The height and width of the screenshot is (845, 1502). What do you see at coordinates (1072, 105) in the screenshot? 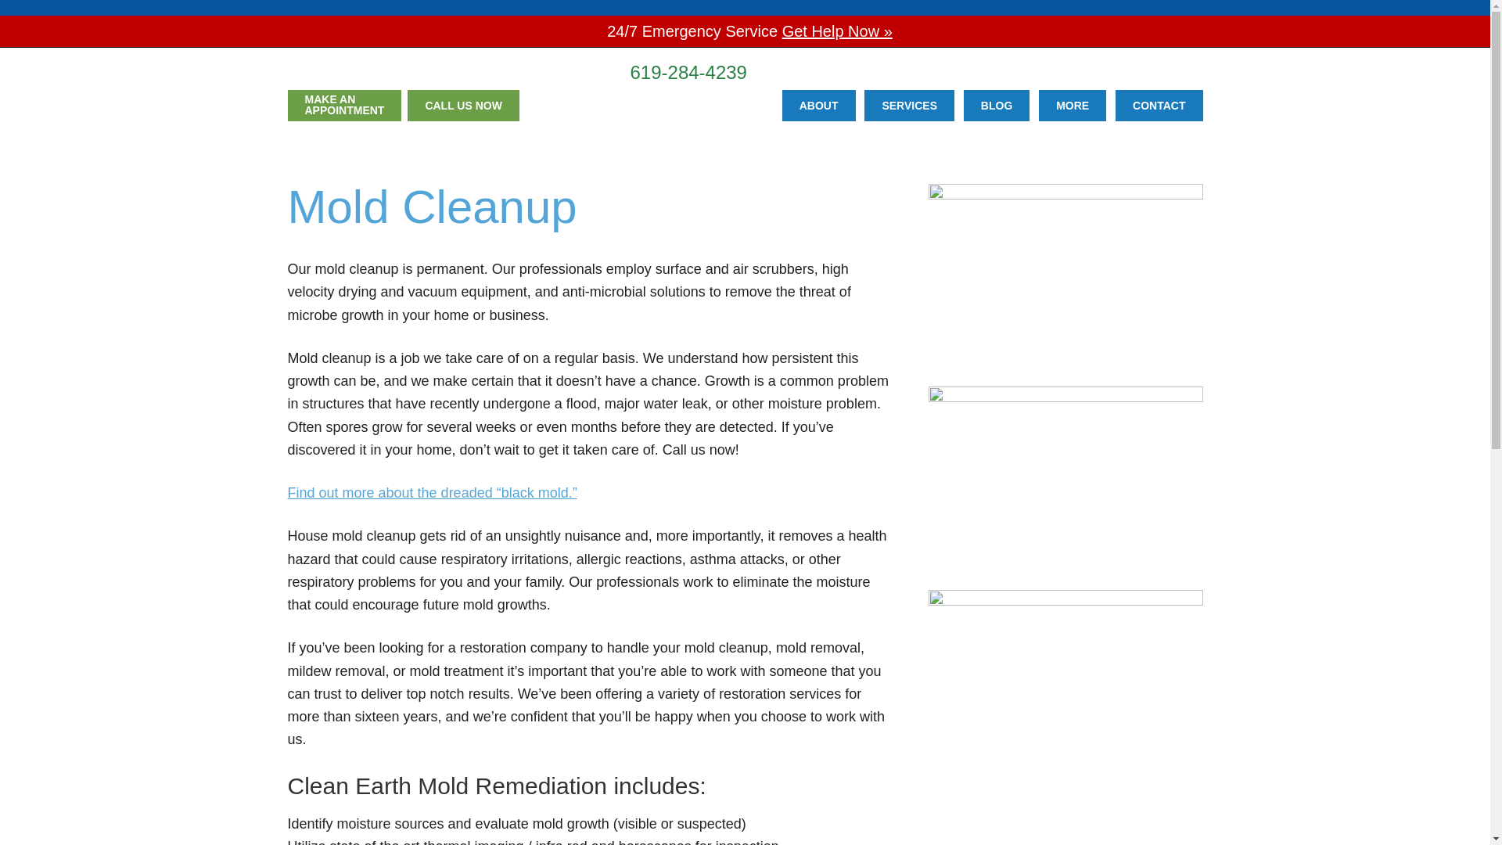
I see `CONTACT` at bounding box center [1072, 105].